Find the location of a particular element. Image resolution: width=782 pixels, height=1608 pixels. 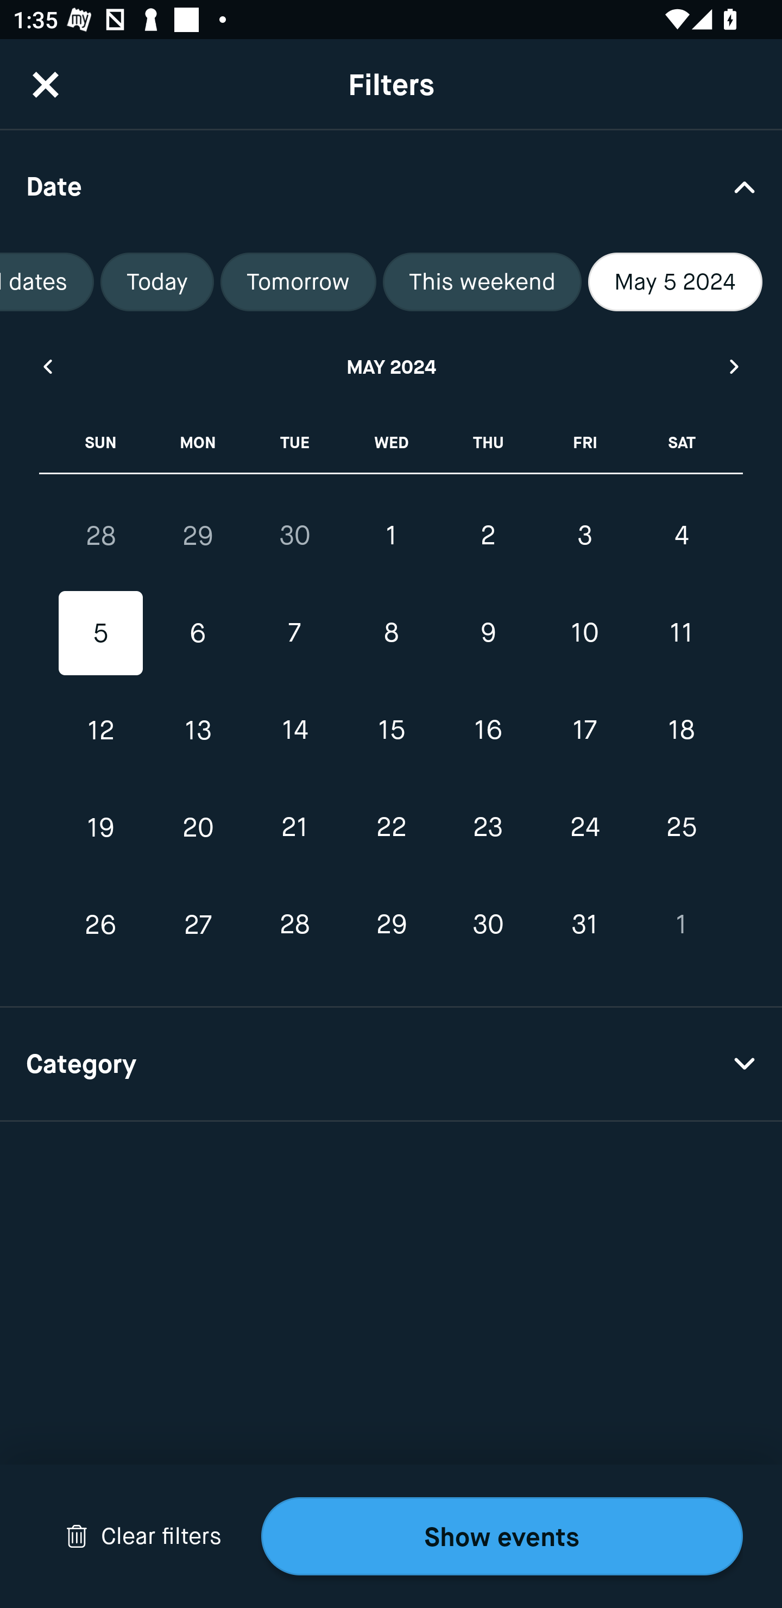

CloseButton is located at coordinates (46, 84).